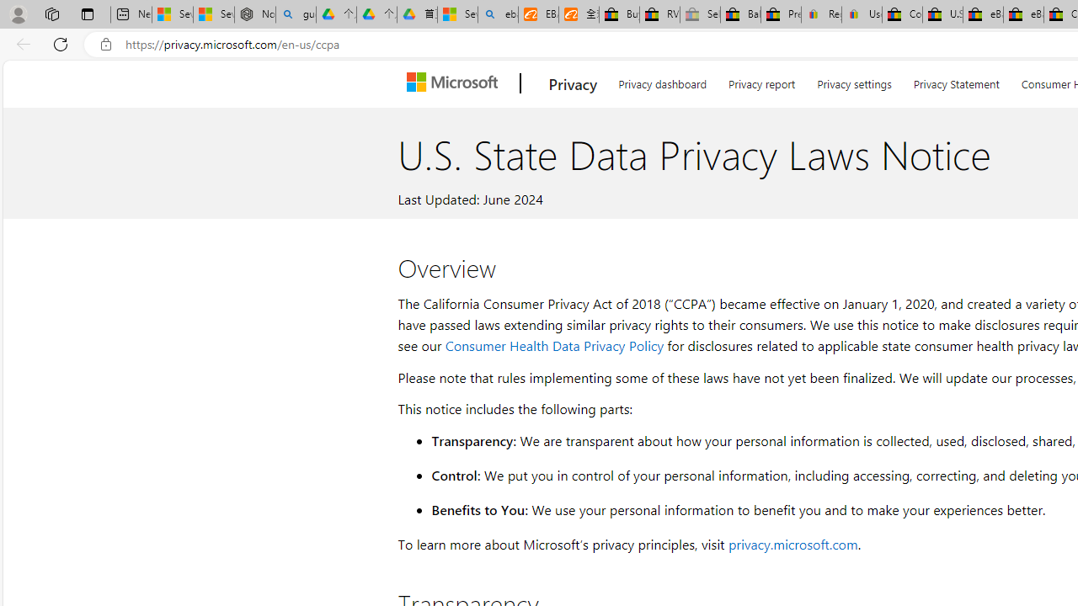 Image resolution: width=1078 pixels, height=606 pixels. I want to click on Microsoft, so click(456, 83).